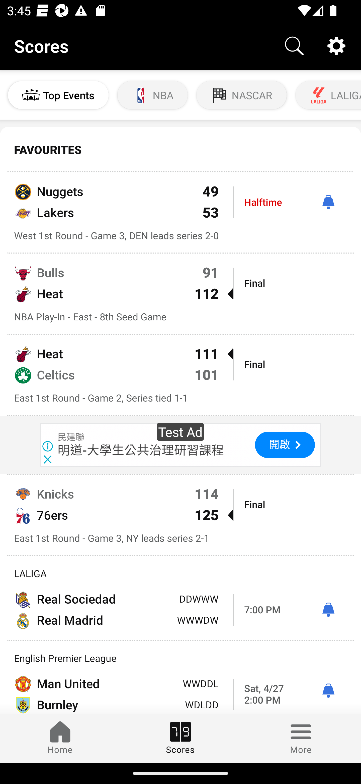 The width and height of the screenshot is (361, 784). What do you see at coordinates (60, 738) in the screenshot?
I see `Home` at bounding box center [60, 738].